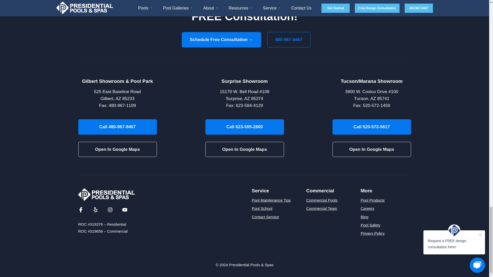 The image size is (493, 277). I want to click on Facebook, so click(81, 209).